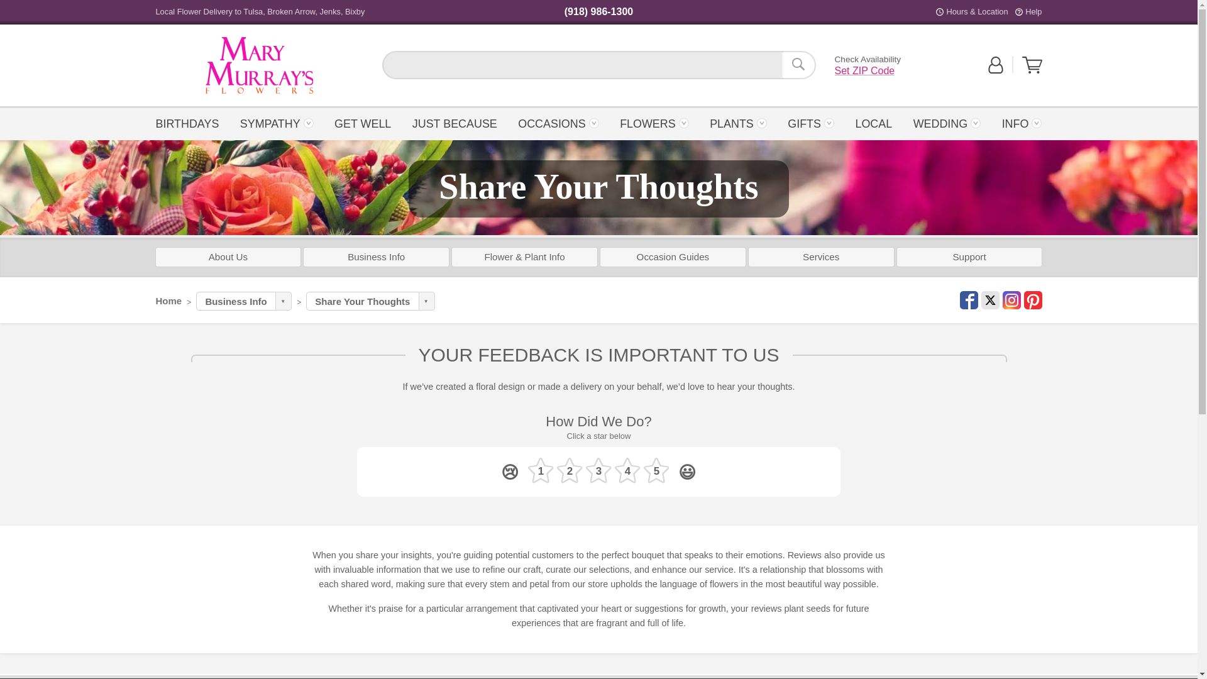 This screenshot has width=1207, height=679. What do you see at coordinates (1032, 65) in the screenshot?
I see `View Your Shopping Cart` at bounding box center [1032, 65].